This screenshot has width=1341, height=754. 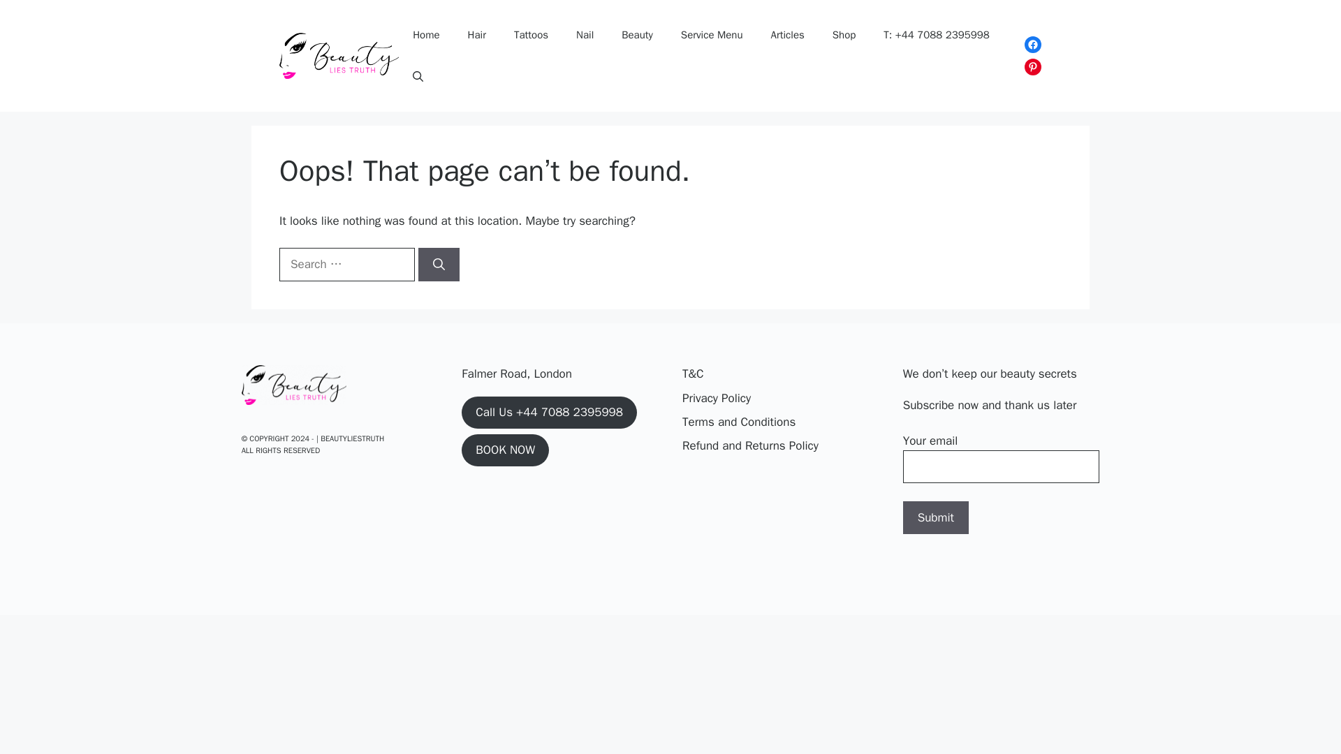 I want to click on logo-BLT, so click(x=293, y=385).